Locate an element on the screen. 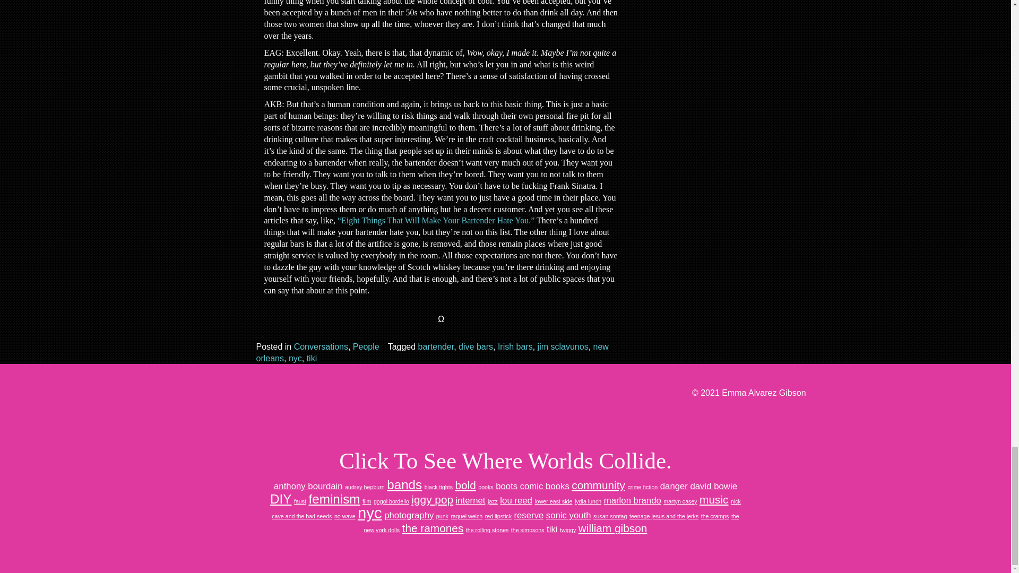 This screenshot has height=573, width=1019. DIY is located at coordinates (280, 499).